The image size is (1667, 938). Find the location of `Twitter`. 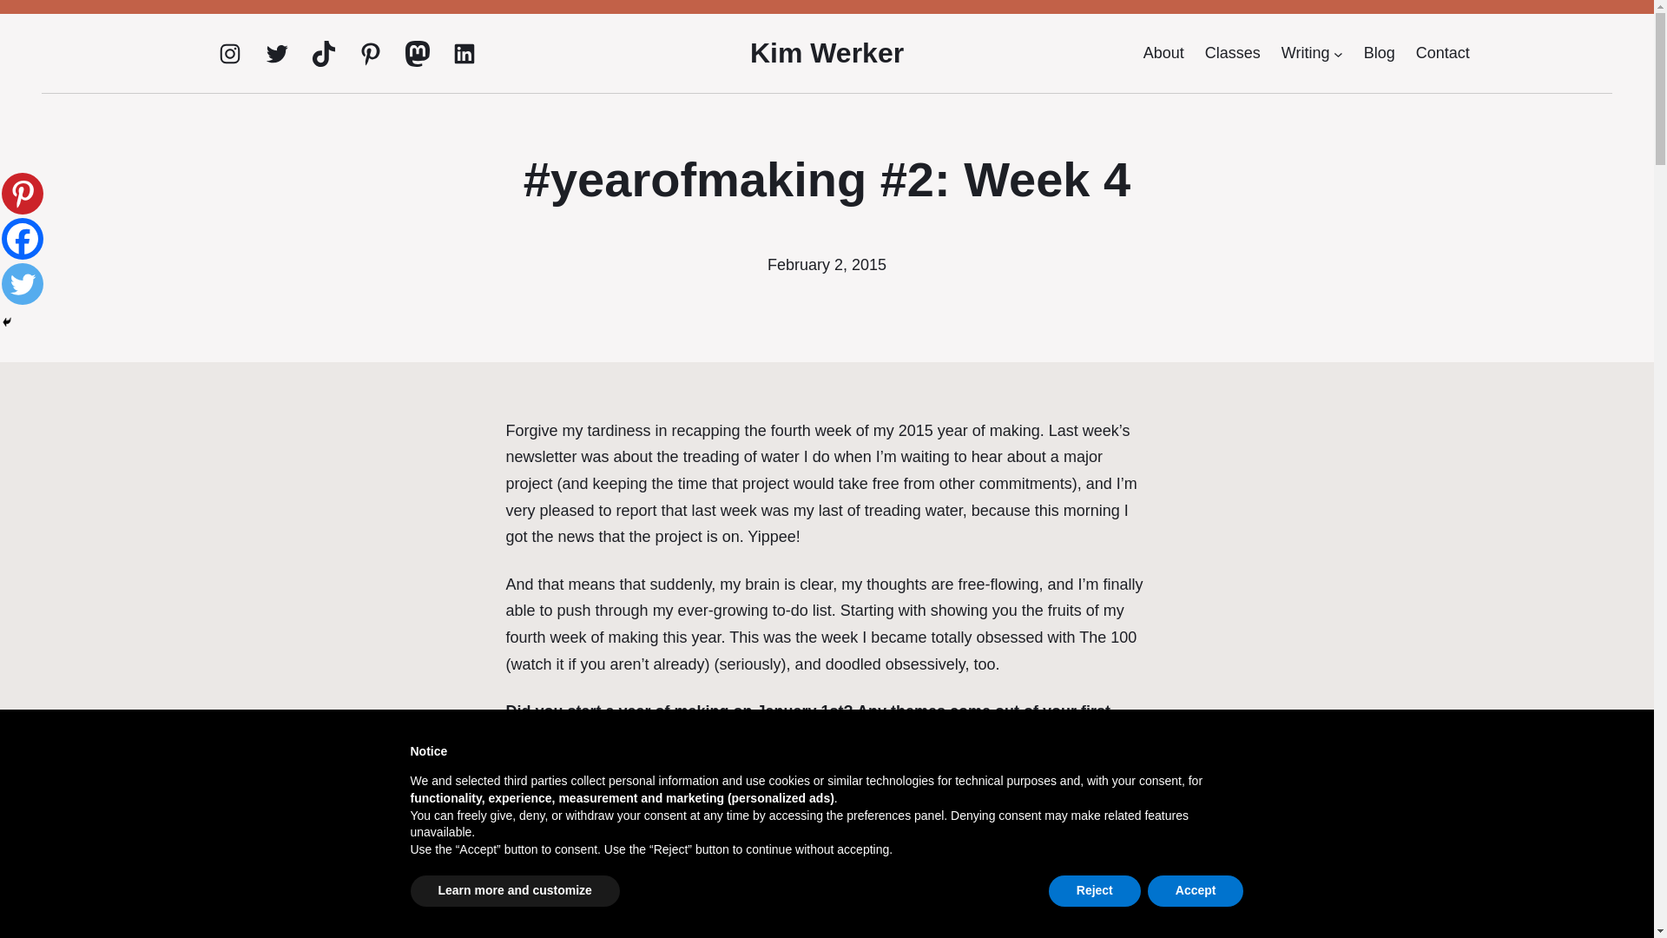

Twitter is located at coordinates (276, 54).